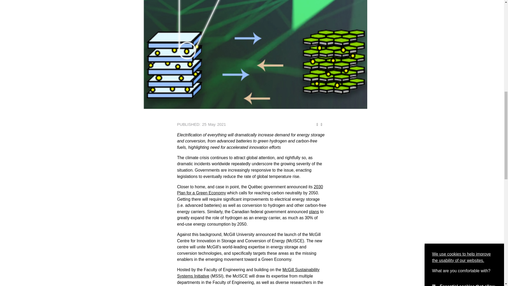  What do you see at coordinates (248, 273) in the screenshot?
I see `McGill Sustainability Systems Initiative` at bounding box center [248, 273].